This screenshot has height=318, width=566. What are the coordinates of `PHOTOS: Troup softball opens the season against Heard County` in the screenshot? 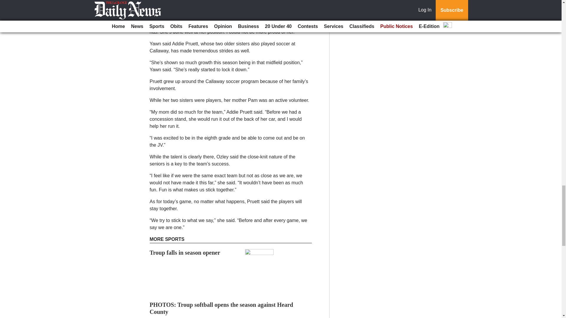 It's located at (221, 308).